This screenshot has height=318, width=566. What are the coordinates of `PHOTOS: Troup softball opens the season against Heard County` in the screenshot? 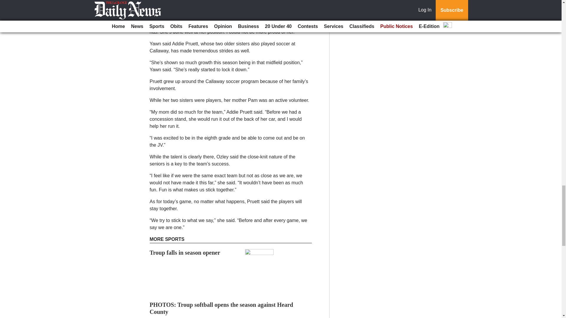 It's located at (221, 308).